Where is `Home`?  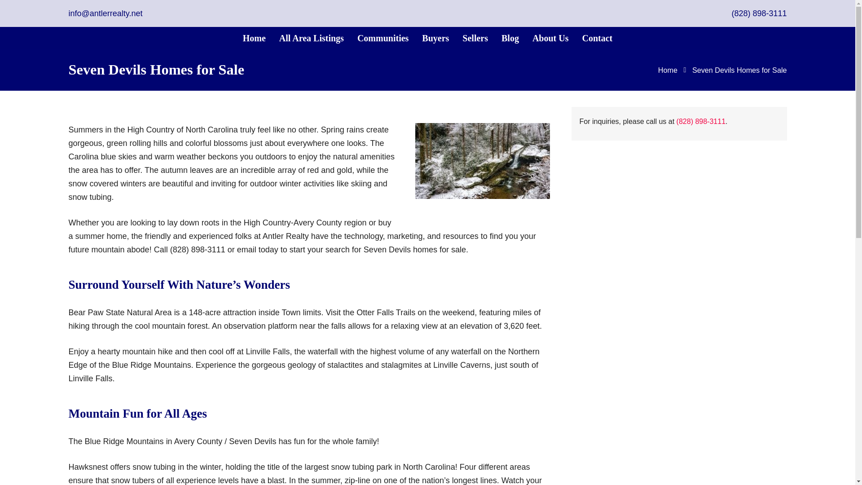
Home is located at coordinates (254, 38).